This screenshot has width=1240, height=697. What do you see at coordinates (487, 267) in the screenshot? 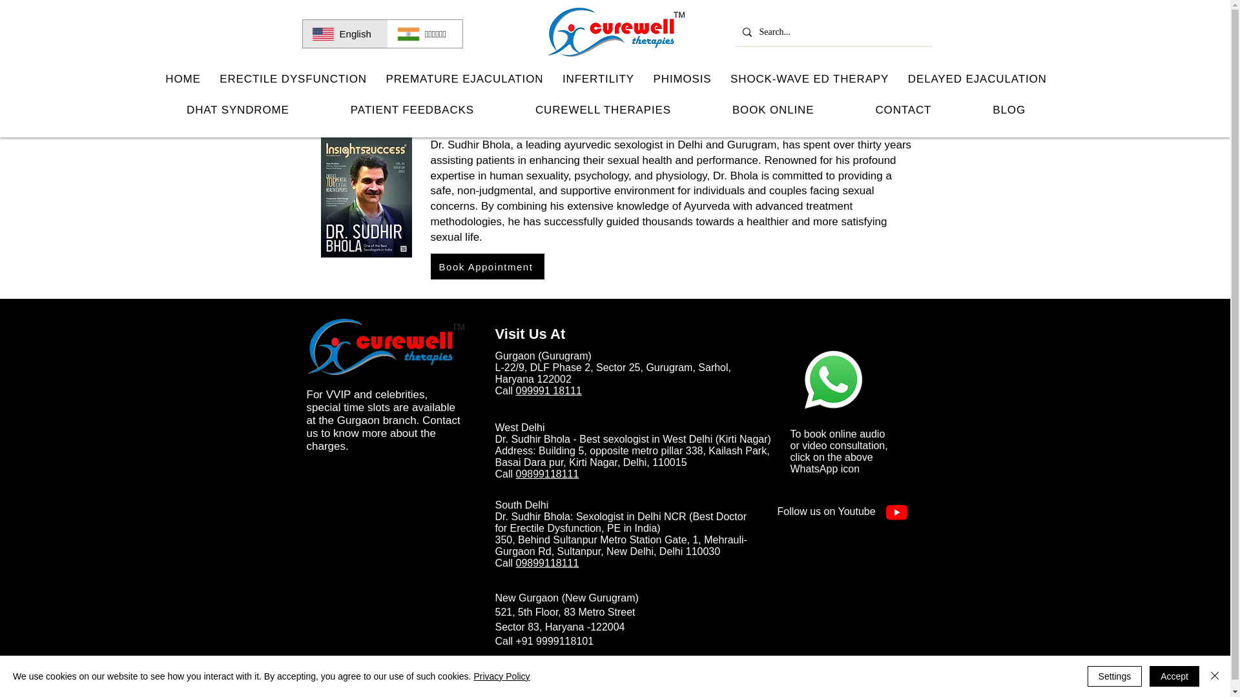
I see `Book Appointment` at bounding box center [487, 267].